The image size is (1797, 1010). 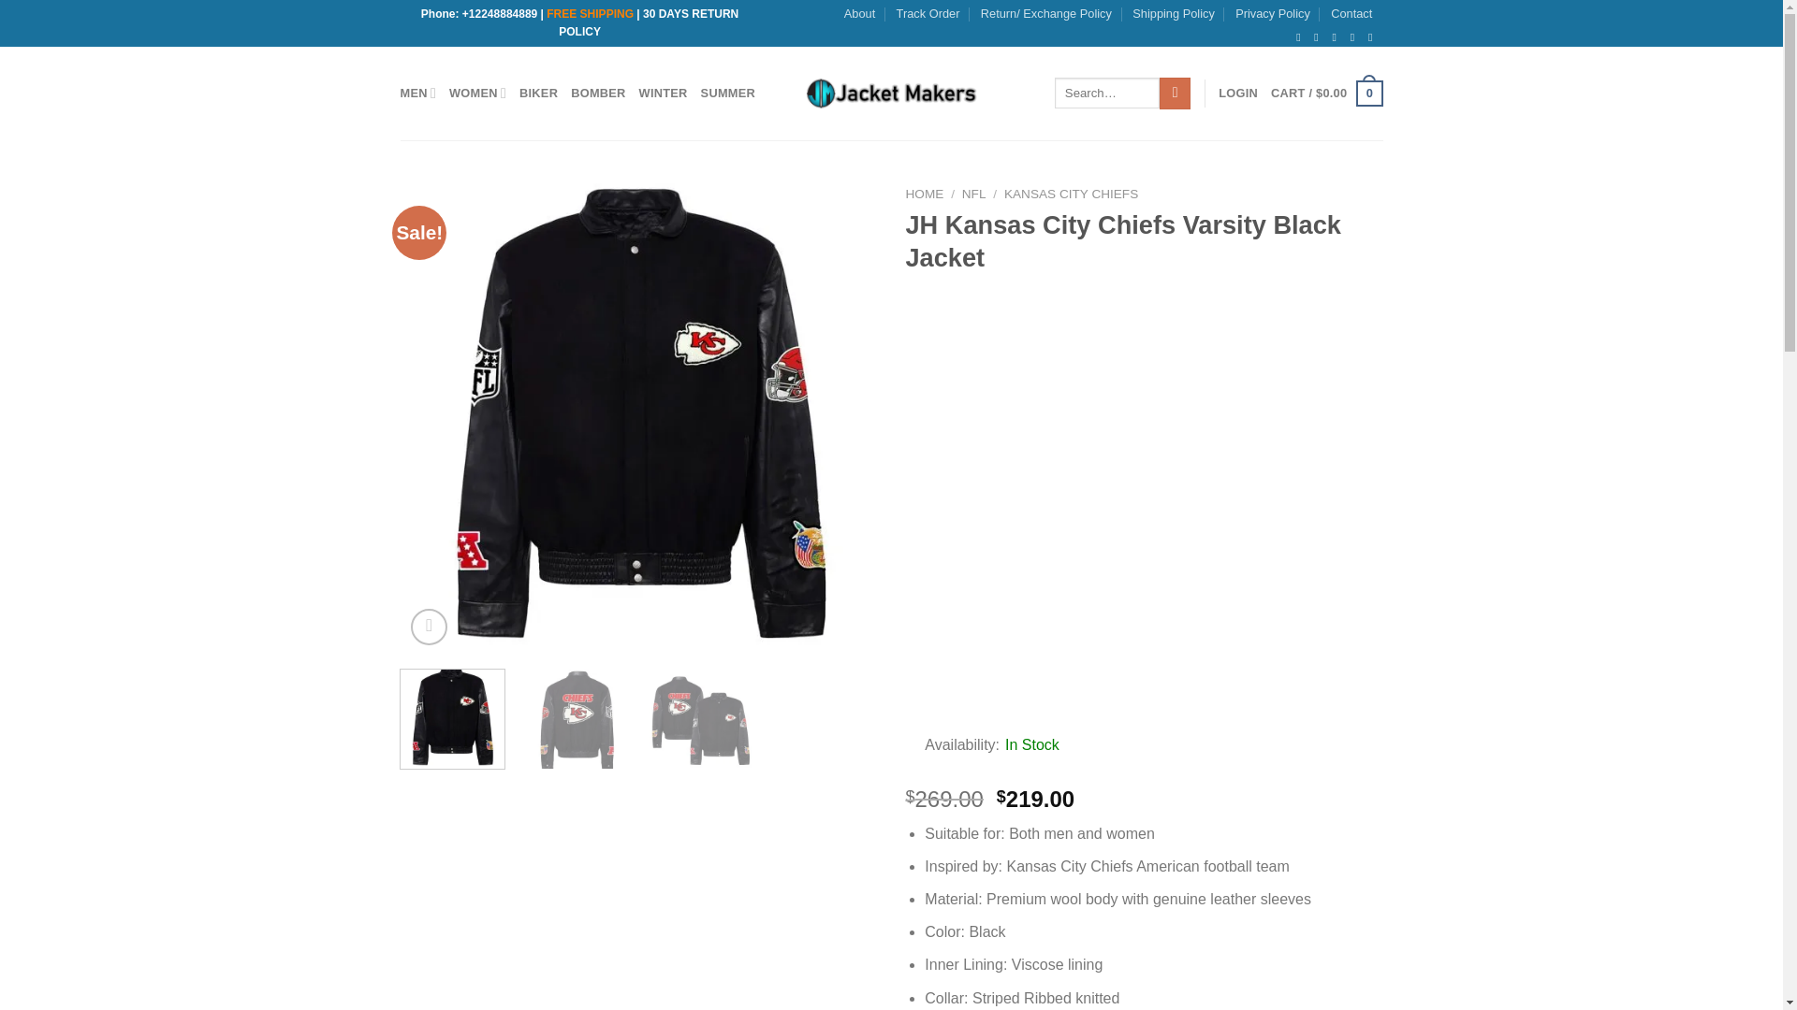 What do you see at coordinates (859, 14) in the screenshot?
I see `About` at bounding box center [859, 14].